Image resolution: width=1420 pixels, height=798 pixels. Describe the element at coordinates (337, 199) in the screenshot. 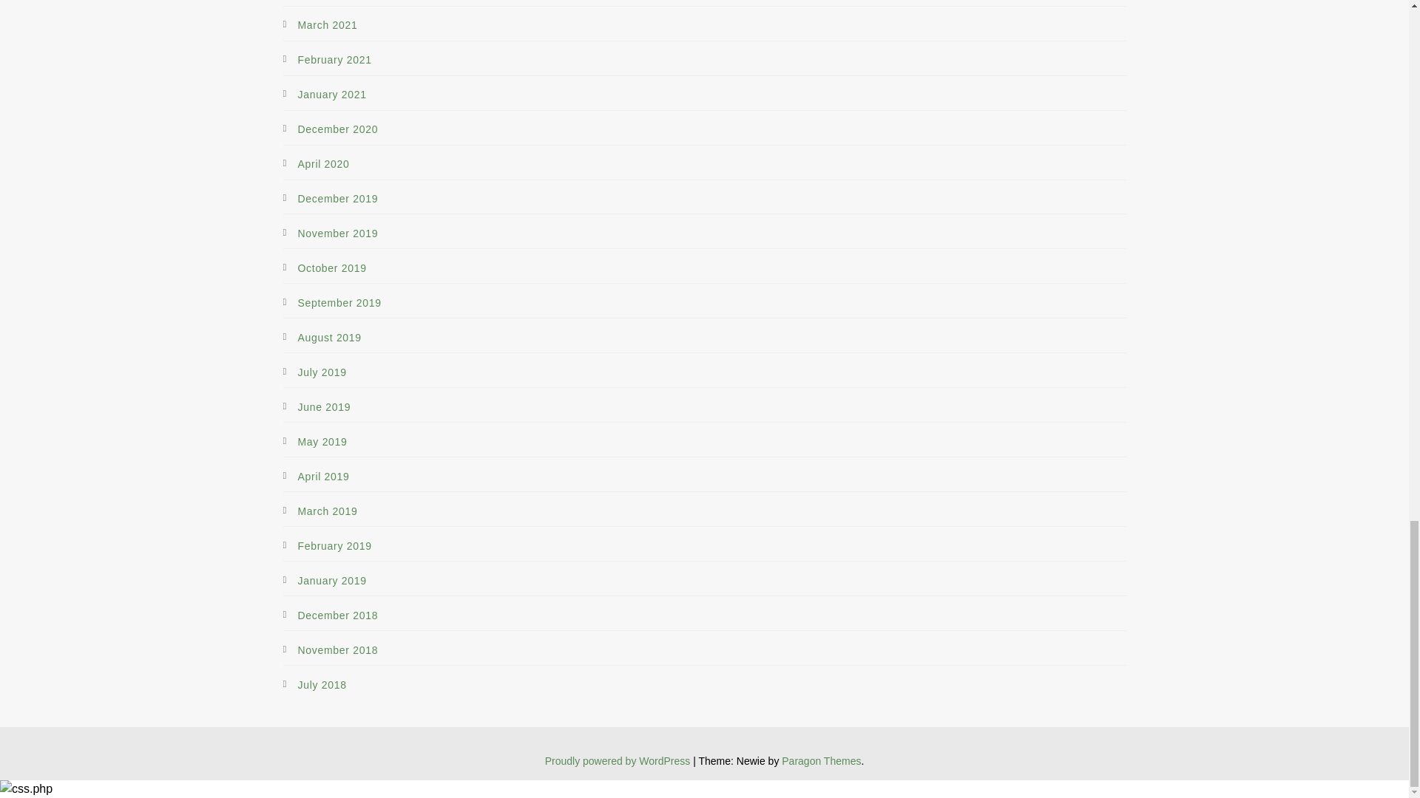

I see `December 2019` at that location.